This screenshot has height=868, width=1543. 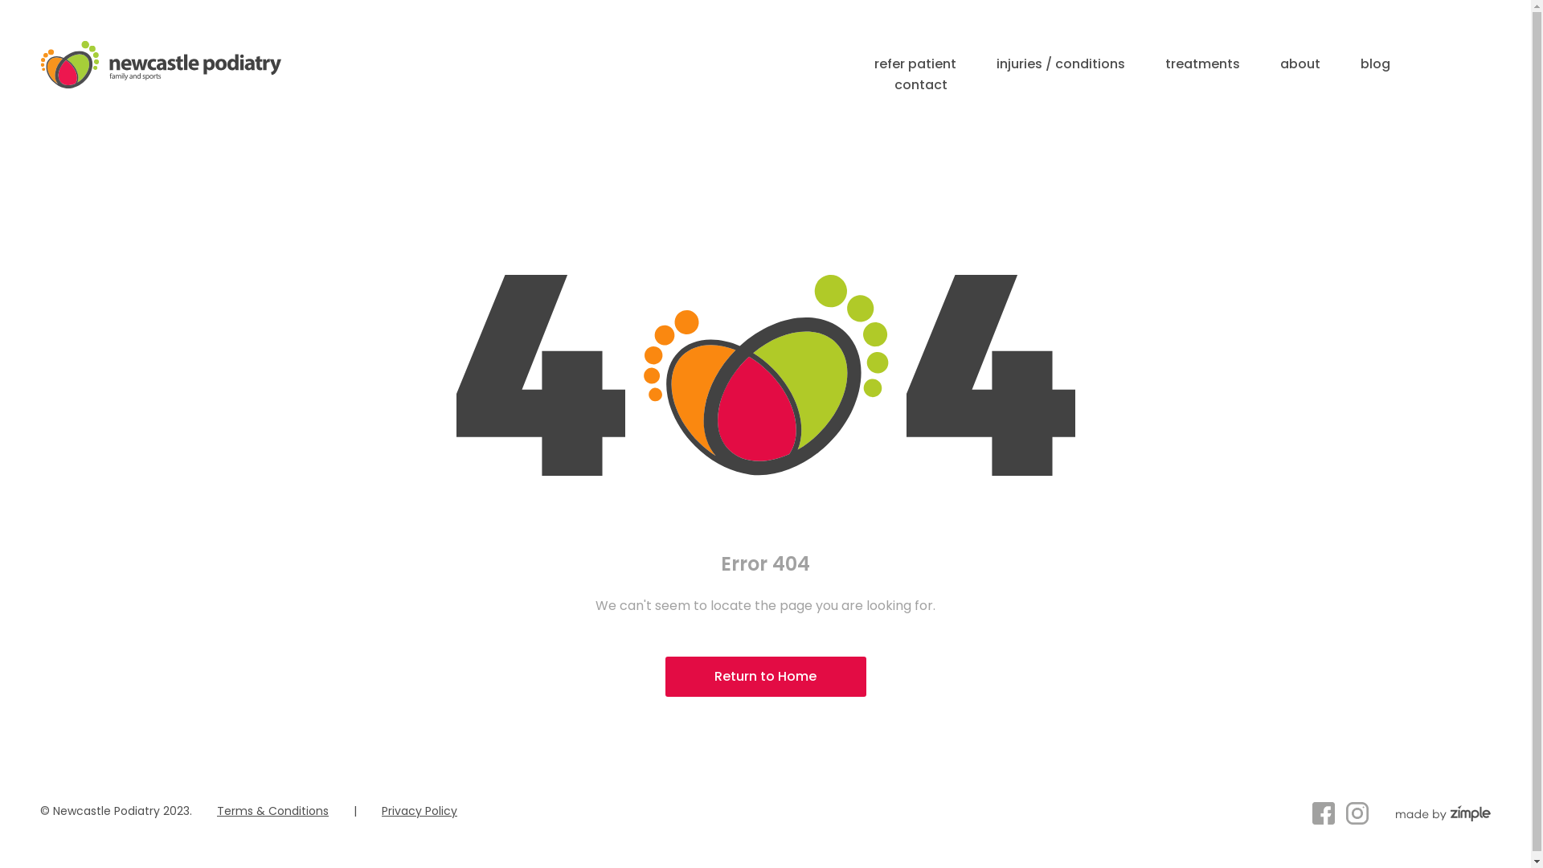 I want to click on treatments, so click(x=1202, y=64).